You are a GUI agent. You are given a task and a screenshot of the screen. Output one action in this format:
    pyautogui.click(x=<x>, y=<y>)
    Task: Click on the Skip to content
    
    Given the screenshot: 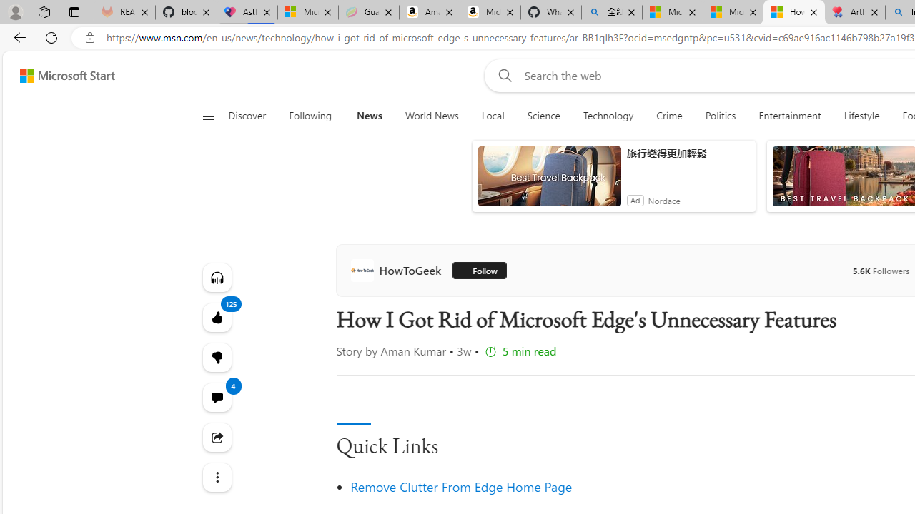 What is the action you would take?
    pyautogui.click(x=61, y=76)
    